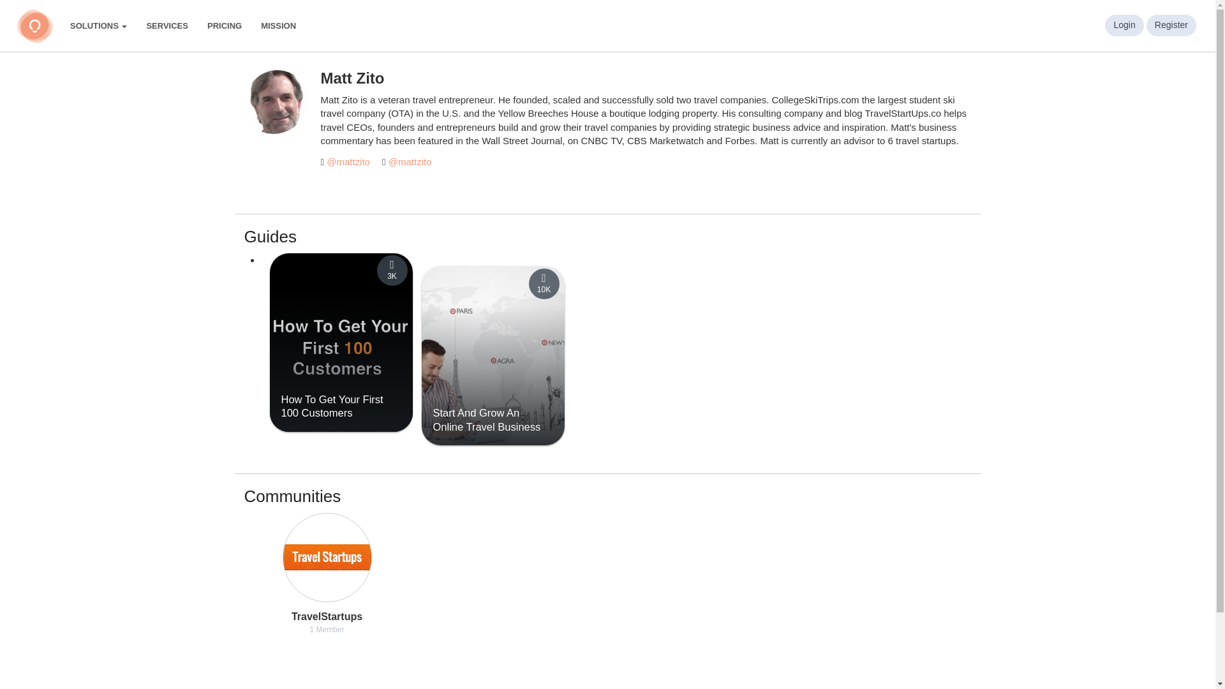  Describe the element at coordinates (331, 406) in the screenshot. I see `How To Get Your First 100 Customers` at that location.